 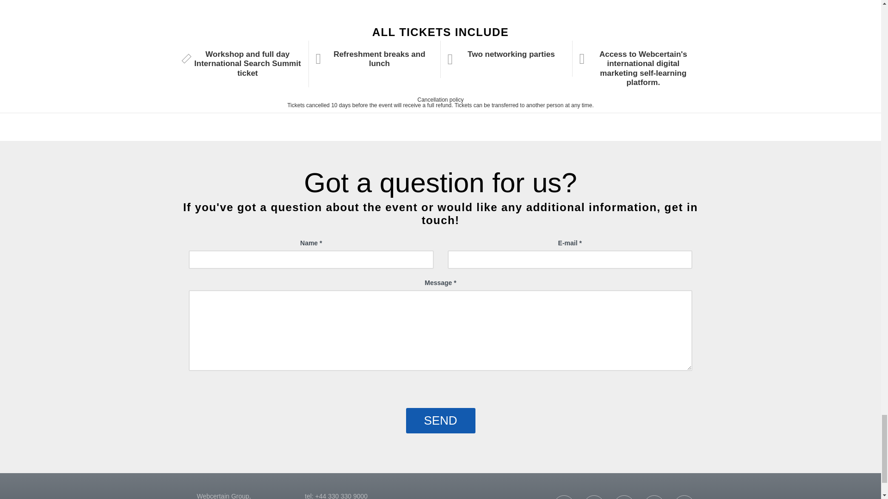 I want to click on SEND, so click(x=440, y=420).